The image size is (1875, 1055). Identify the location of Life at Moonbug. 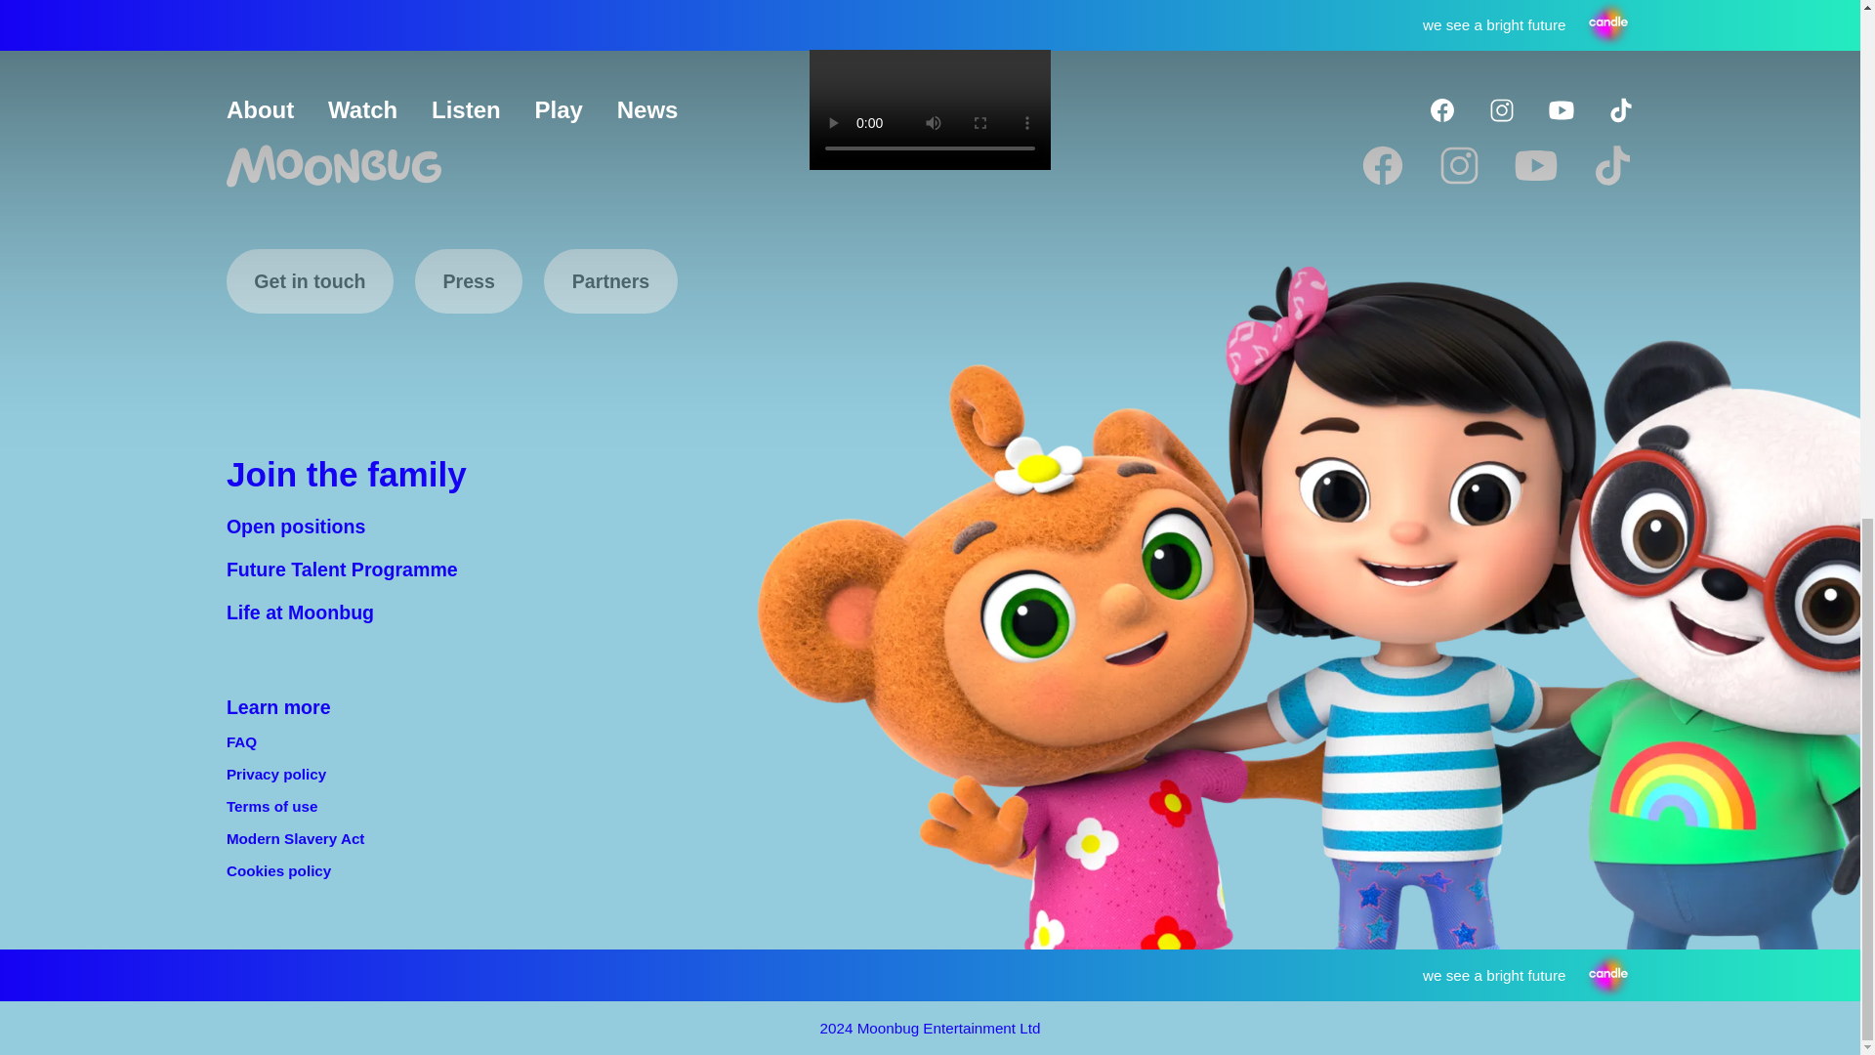
(300, 612).